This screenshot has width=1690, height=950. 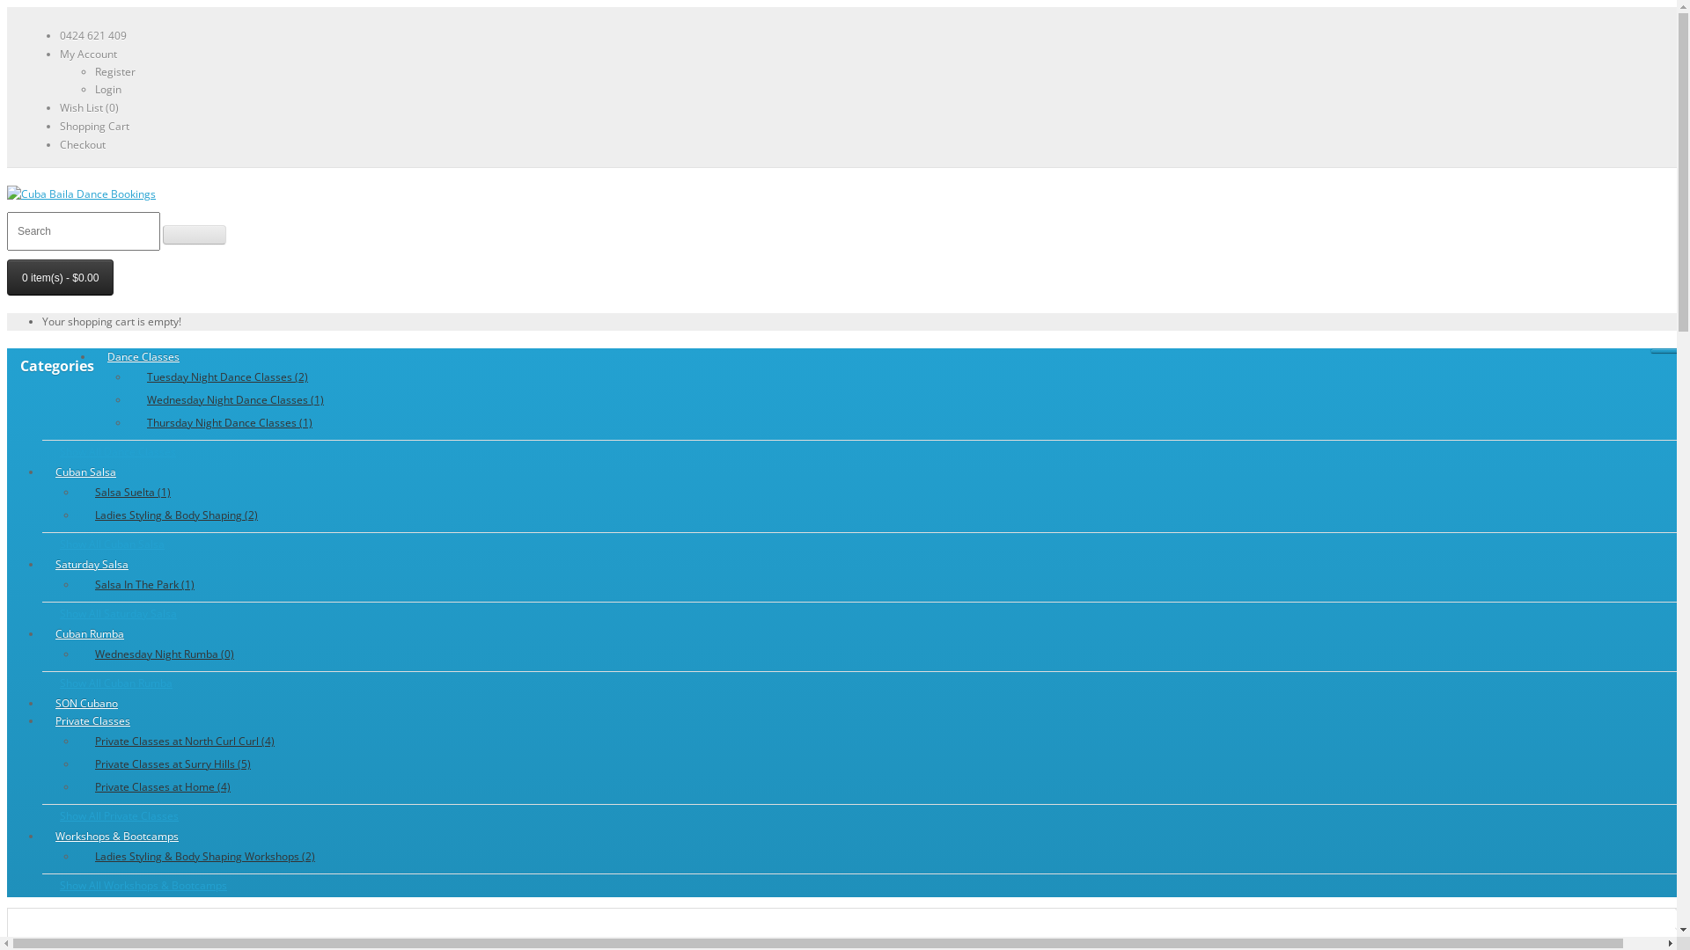 What do you see at coordinates (117, 836) in the screenshot?
I see `Workshops & Bootcamps` at bounding box center [117, 836].